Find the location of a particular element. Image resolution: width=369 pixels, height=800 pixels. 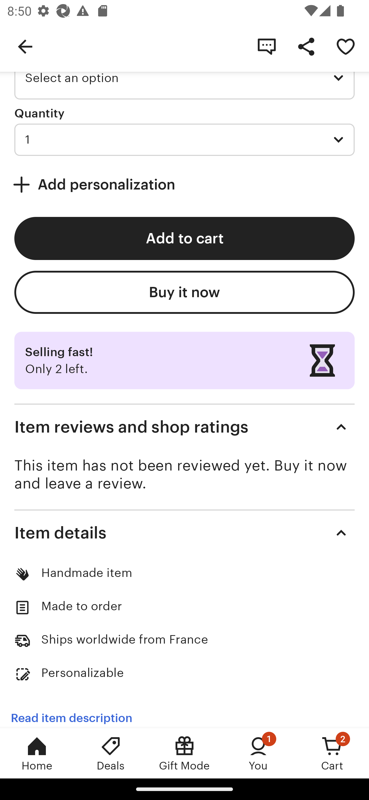

Item details is located at coordinates (184, 533).